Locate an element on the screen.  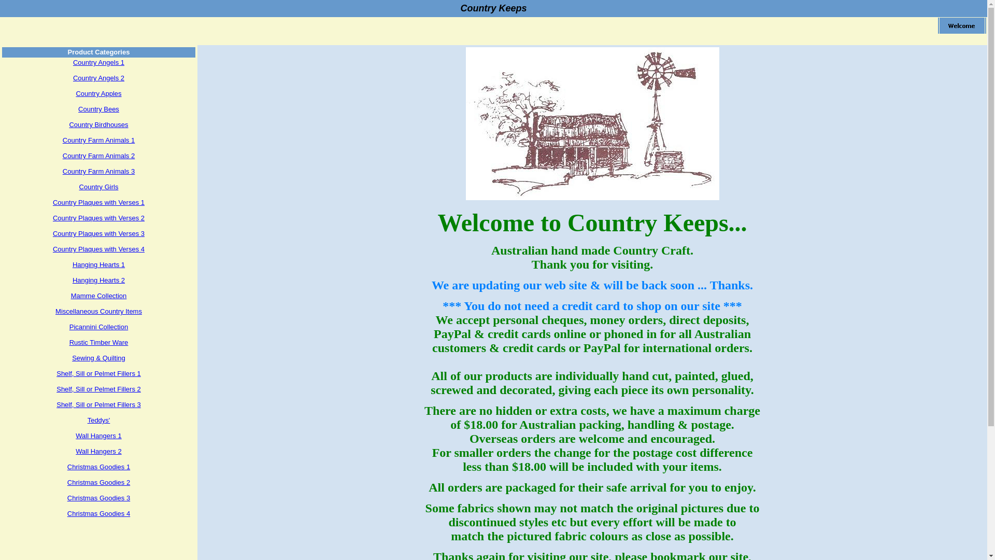
Christmas Goodies 1 is located at coordinates (98, 467).